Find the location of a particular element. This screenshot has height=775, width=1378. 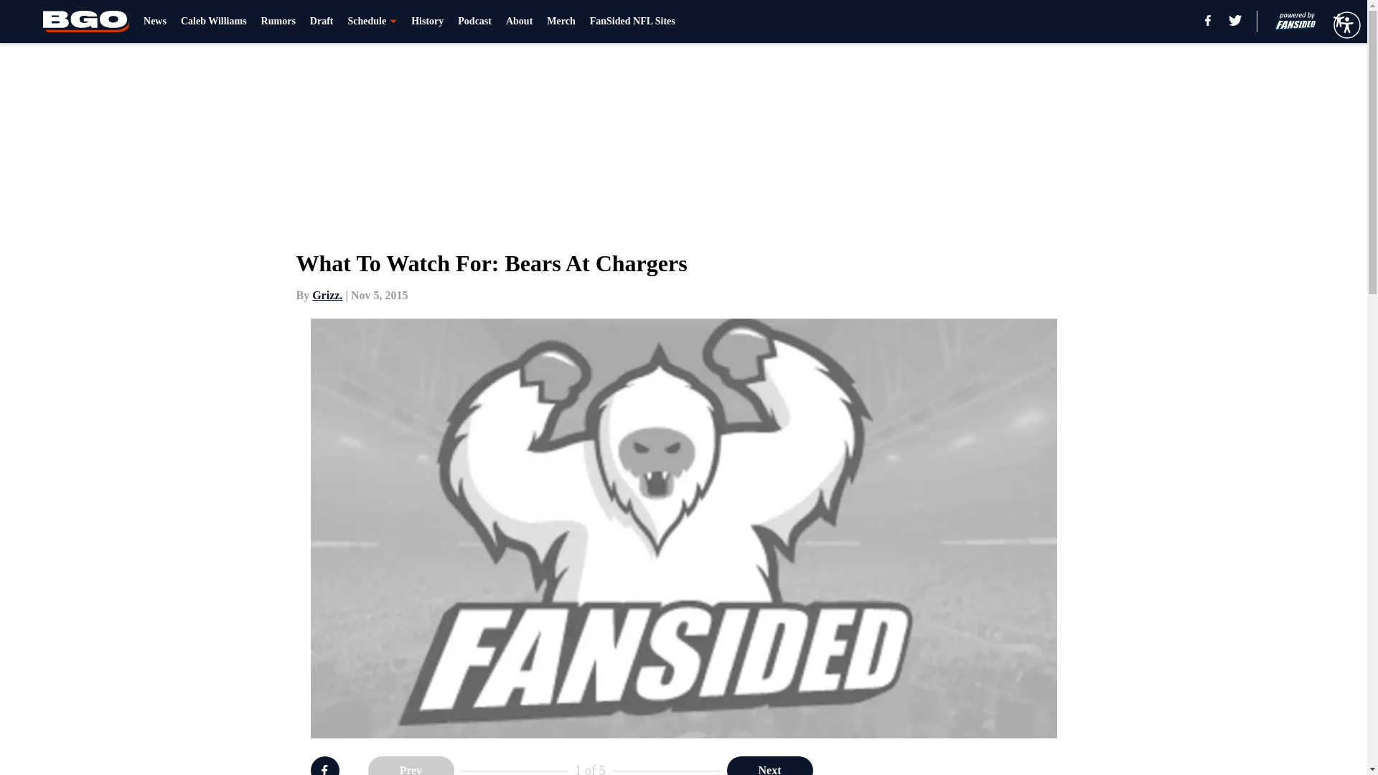

About is located at coordinates (518, 22).